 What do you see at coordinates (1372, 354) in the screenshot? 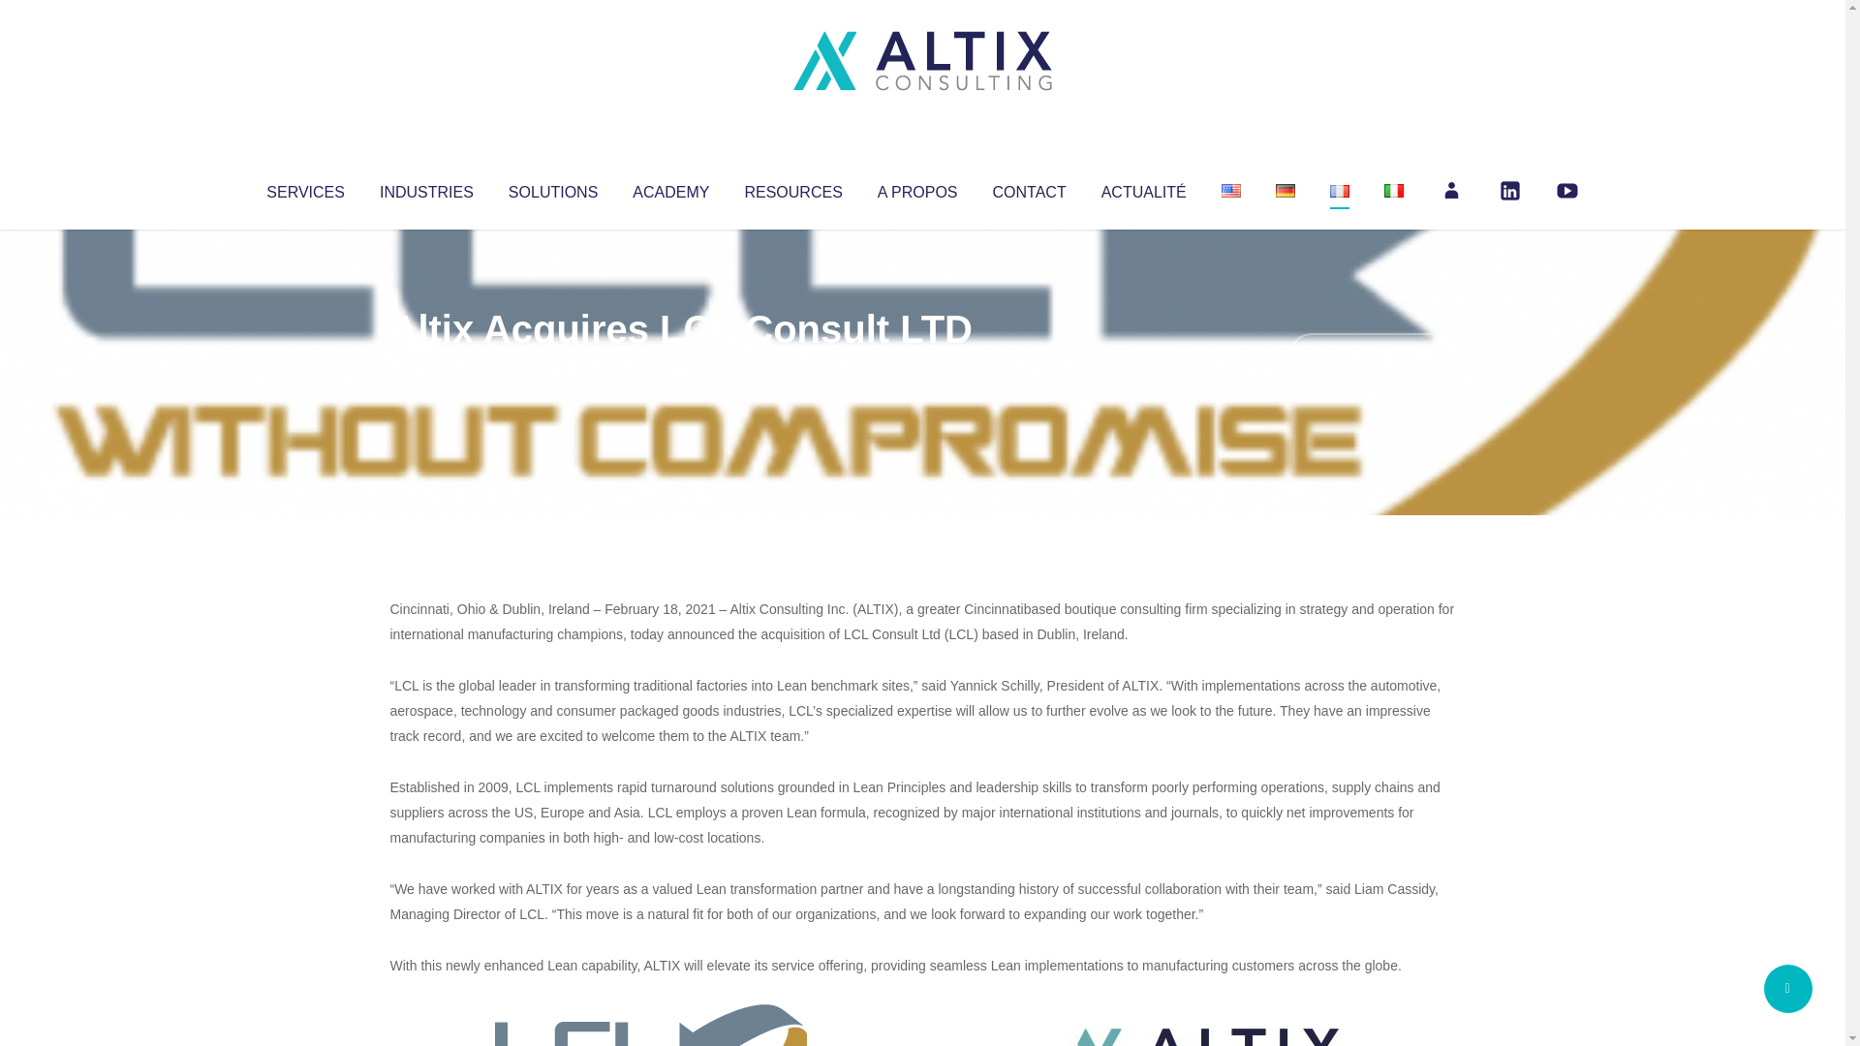
I see `No Comments` at bounding box center [1372, 354].